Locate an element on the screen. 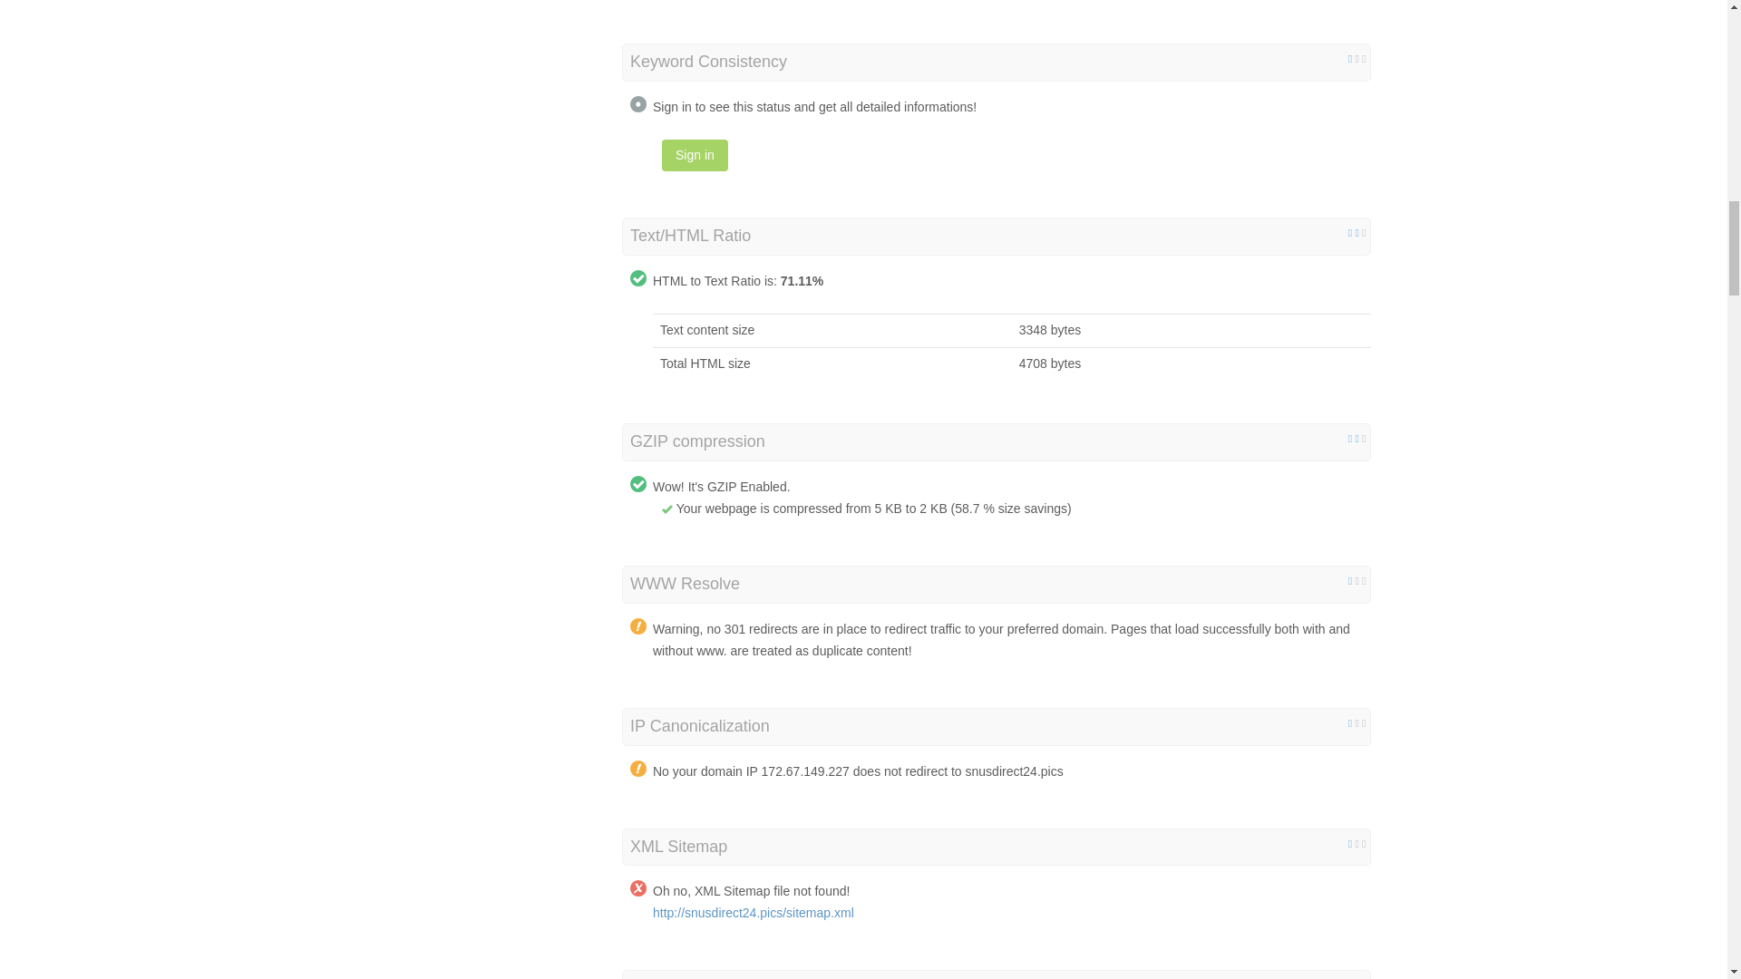 This screenshot has width=1741, height=979. Sign in is located at coordinates (695, 156).